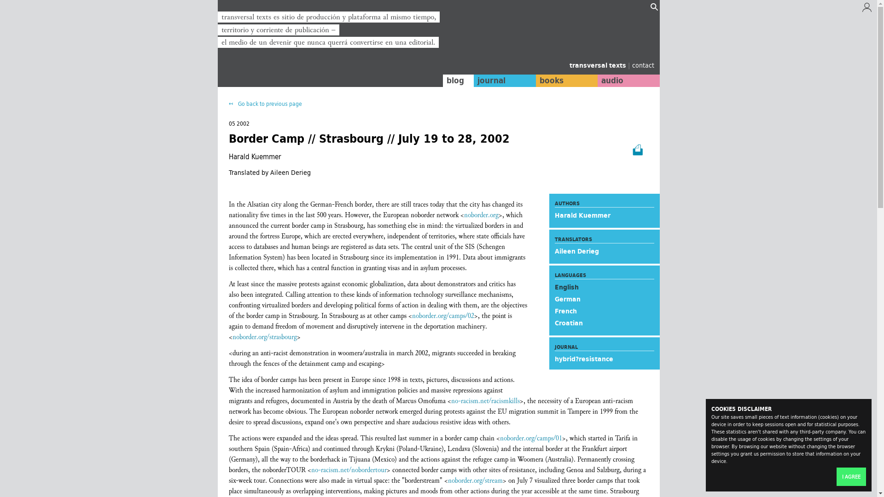 The width and height of the screenshot is (884, 497). What do you see at coordinates (643, 65) in the screenshot?
I see `contact` at bounding box center [643, 65].